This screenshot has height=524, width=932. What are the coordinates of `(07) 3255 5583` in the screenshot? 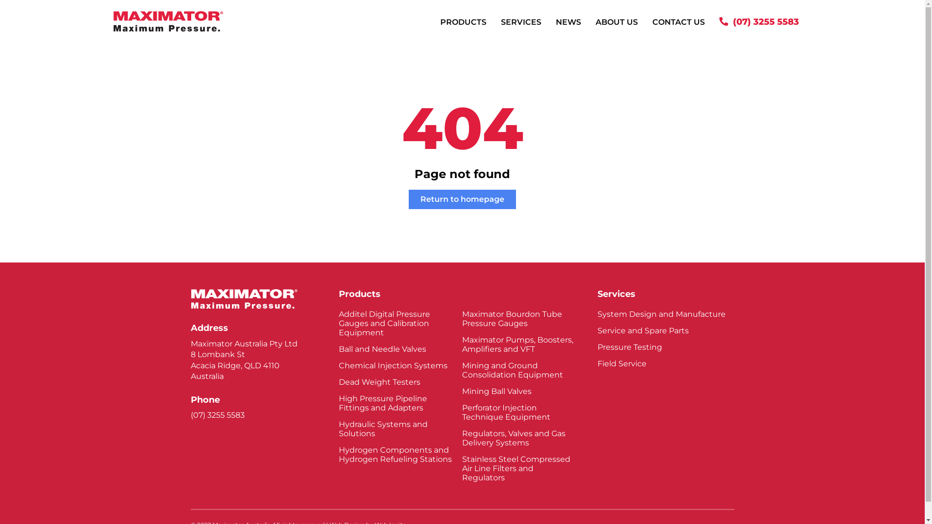 It's located at (217, 415).